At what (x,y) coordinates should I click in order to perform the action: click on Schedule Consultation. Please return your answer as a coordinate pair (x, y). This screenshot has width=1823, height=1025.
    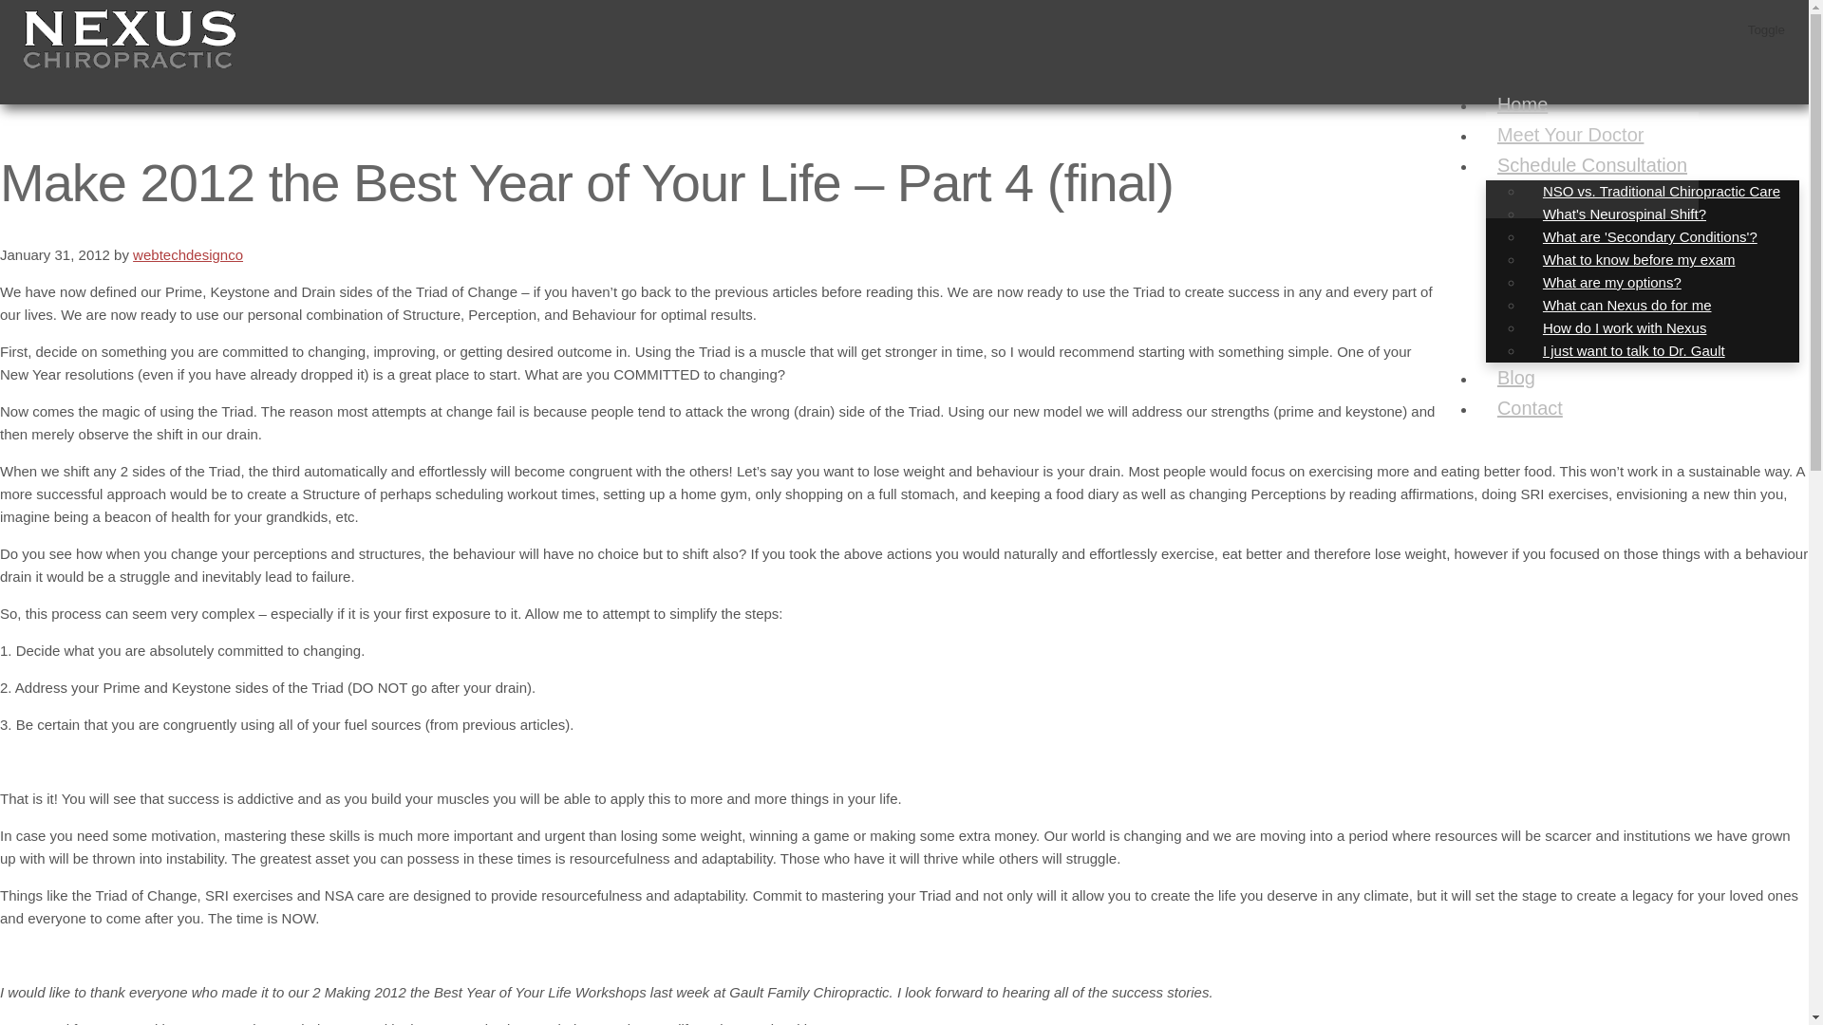
    Looking at the image, I should click on (1591, 165).